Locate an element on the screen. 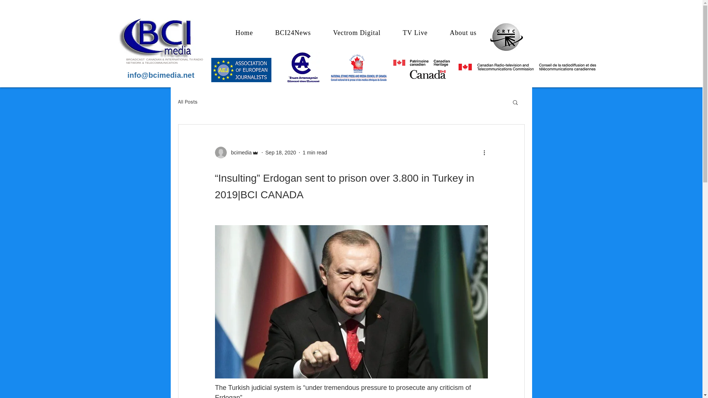 This screenshot has width=708, height=398. 1 min read is located at coordinates (315, 153).